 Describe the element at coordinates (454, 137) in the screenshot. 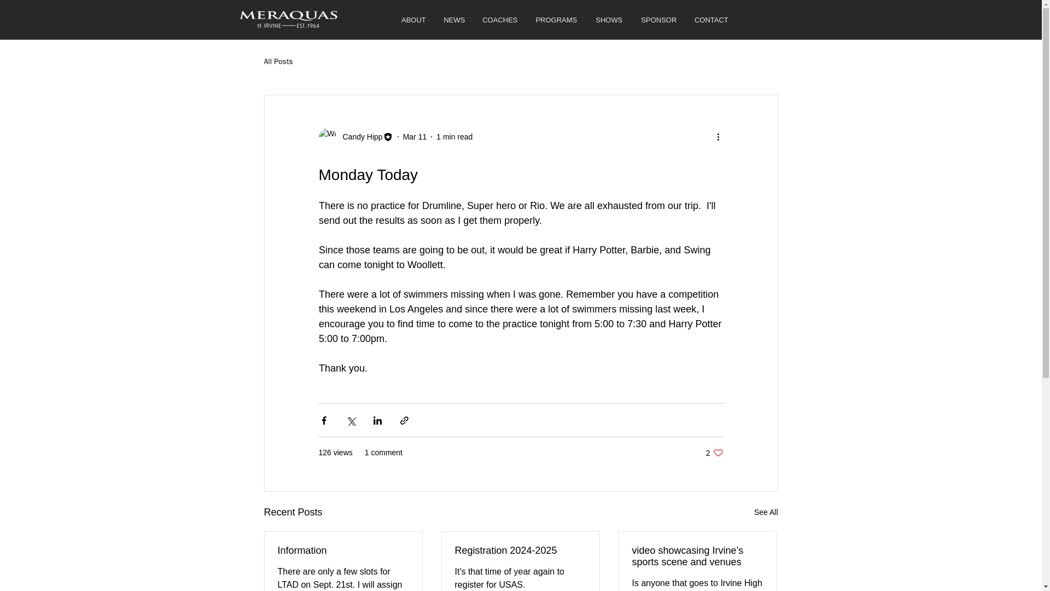

I see `Mar 11` at that location.